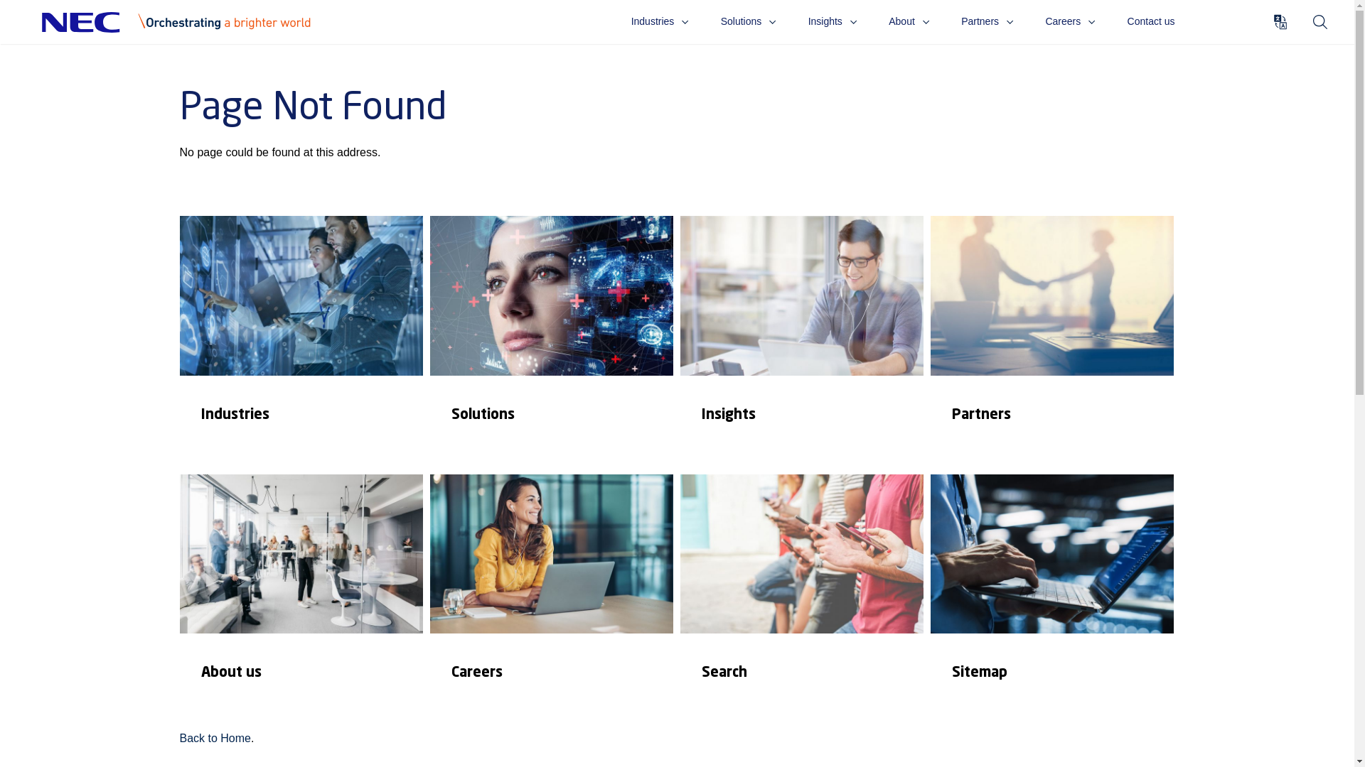 This screenshot has width=1365, height=767. I want to click on About, so click(909, 21).